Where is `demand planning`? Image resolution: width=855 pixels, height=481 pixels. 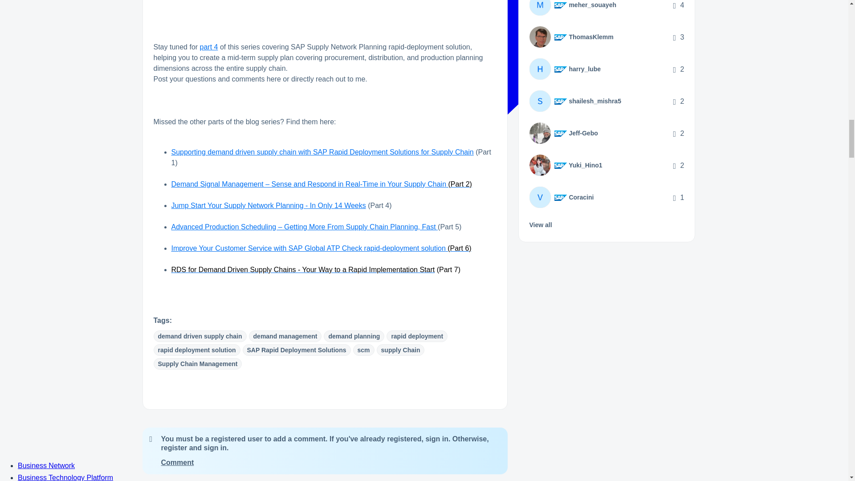
demand planning is located at coordinates (354, 336).